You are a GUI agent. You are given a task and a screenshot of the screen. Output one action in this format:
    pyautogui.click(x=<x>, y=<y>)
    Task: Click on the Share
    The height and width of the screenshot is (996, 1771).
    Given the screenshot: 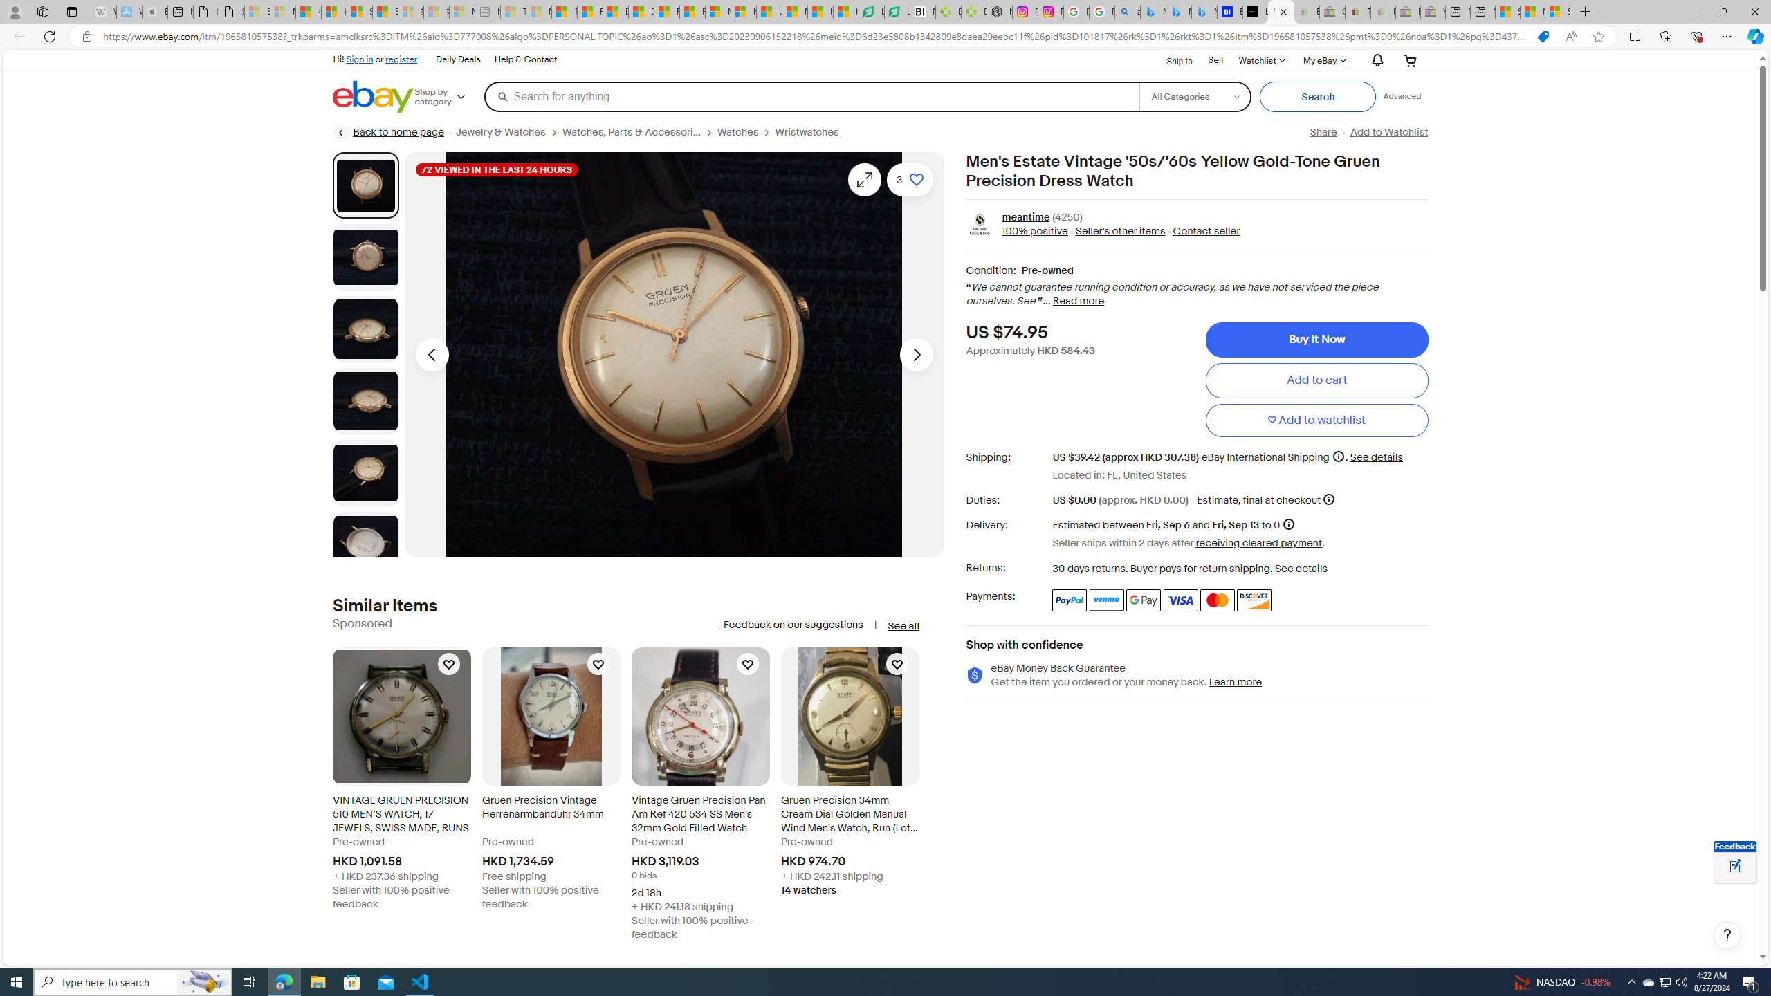 What is the action you would take?
    pyautogui.click(x=1323, y=132)
    